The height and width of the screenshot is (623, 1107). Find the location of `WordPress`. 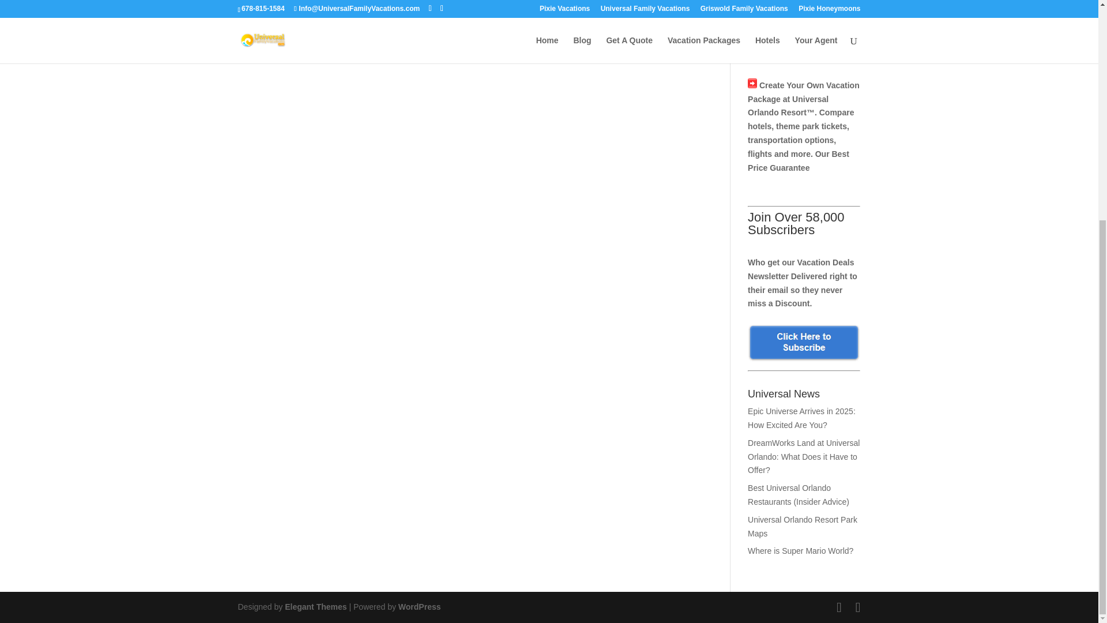

WordPress is located at coordinates (420, 607).